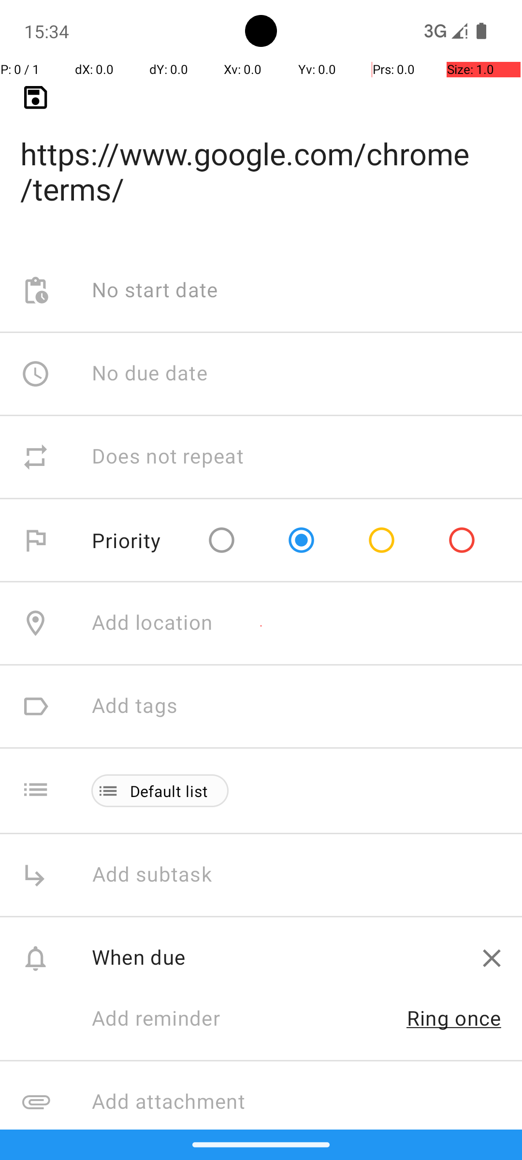 The image size is (522, 1160). What do you see at coordinates (261, 156) in the screenshot?
I see `https://www.google.com/chrome/terms/` at bounding box center [261, 156].